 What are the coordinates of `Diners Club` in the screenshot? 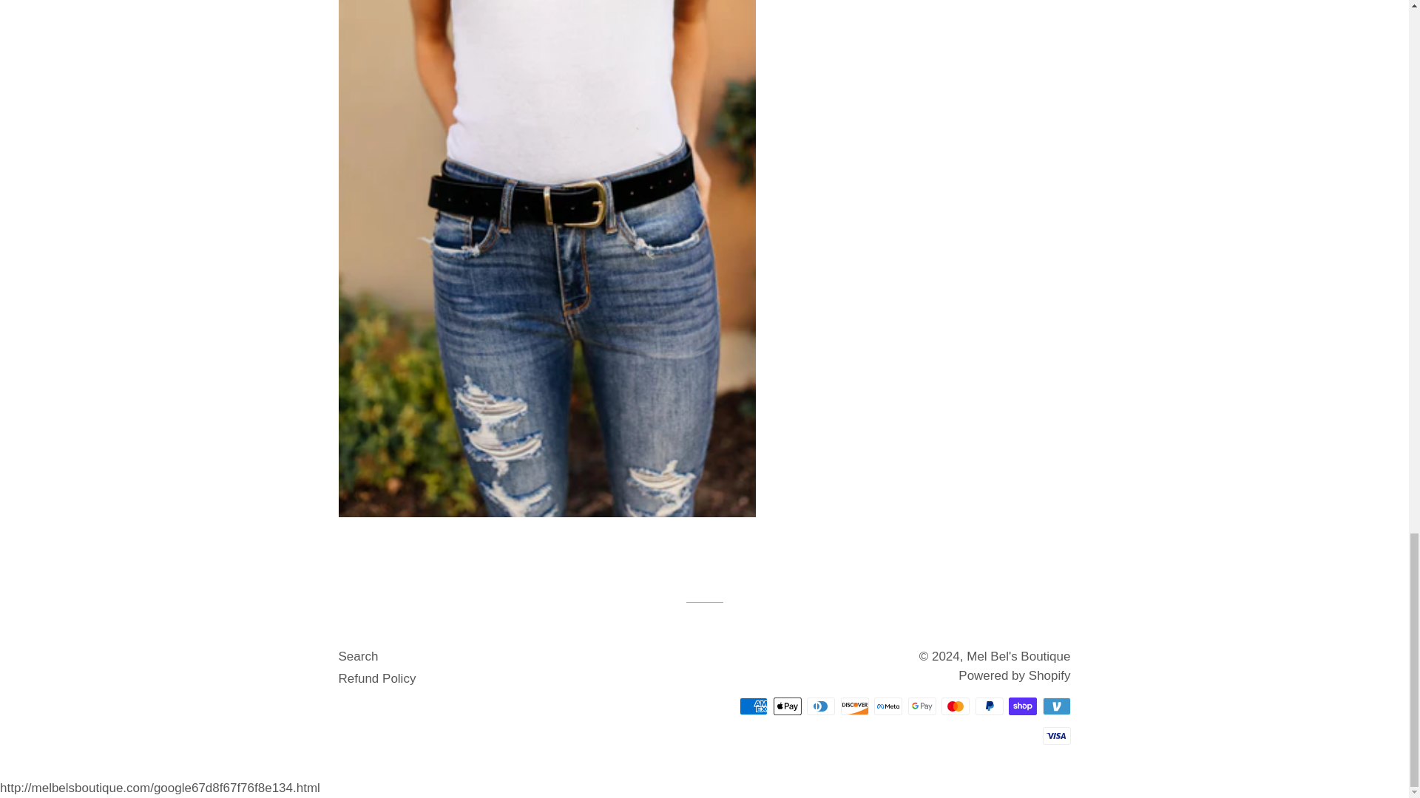 It's located at (820, 706).